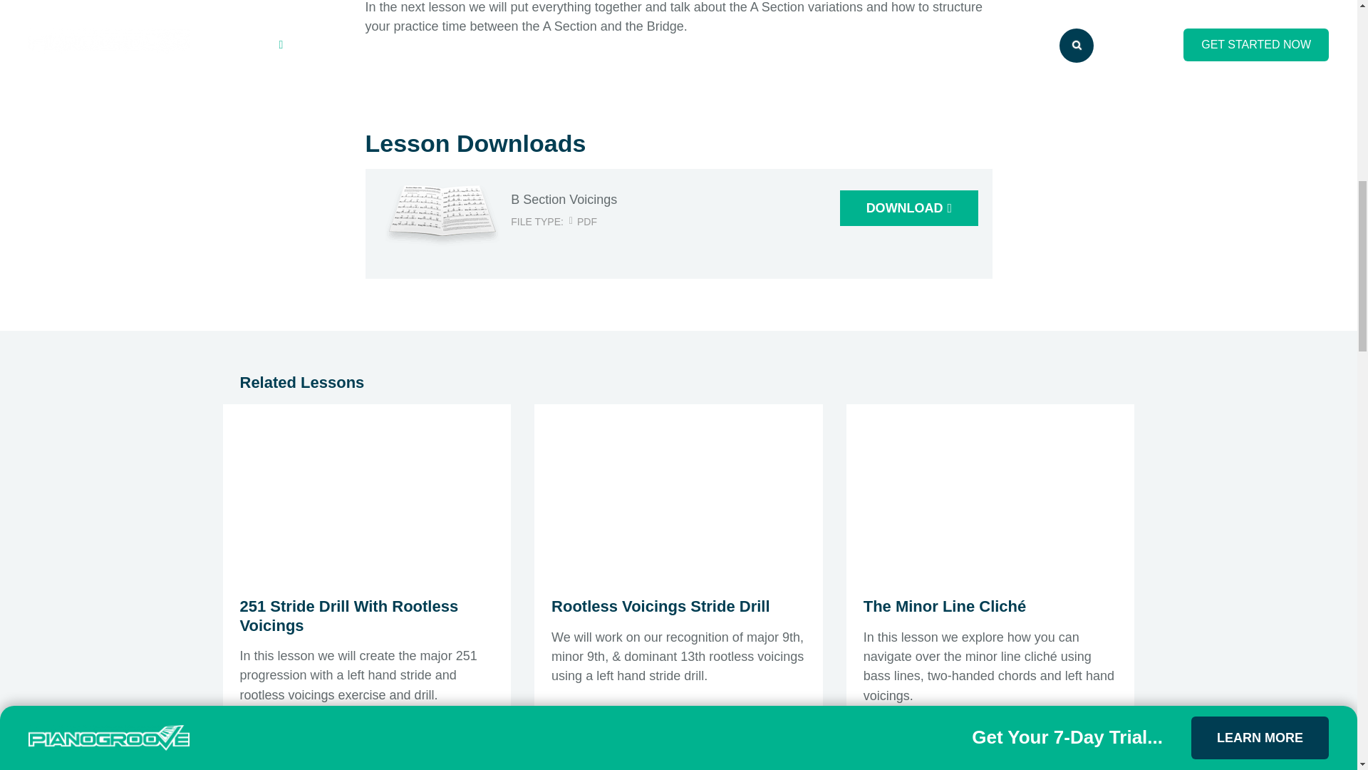 This screenshot has width=1368, height=770. Describe the element at coordinates (908, 208) in the screenshot. I see `DOWNLOAD` at that location.